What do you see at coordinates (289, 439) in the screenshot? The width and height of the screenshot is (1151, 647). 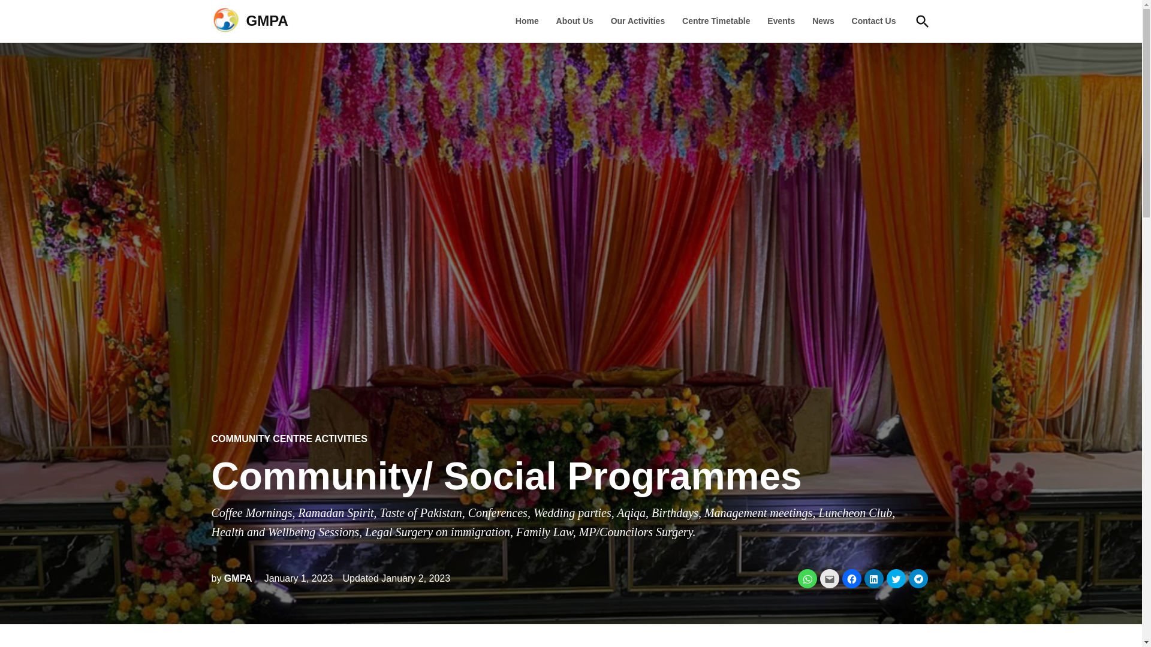 I see `COMMUNITY CENTRE ACTIVITIES` at bounding box center [289, 439].